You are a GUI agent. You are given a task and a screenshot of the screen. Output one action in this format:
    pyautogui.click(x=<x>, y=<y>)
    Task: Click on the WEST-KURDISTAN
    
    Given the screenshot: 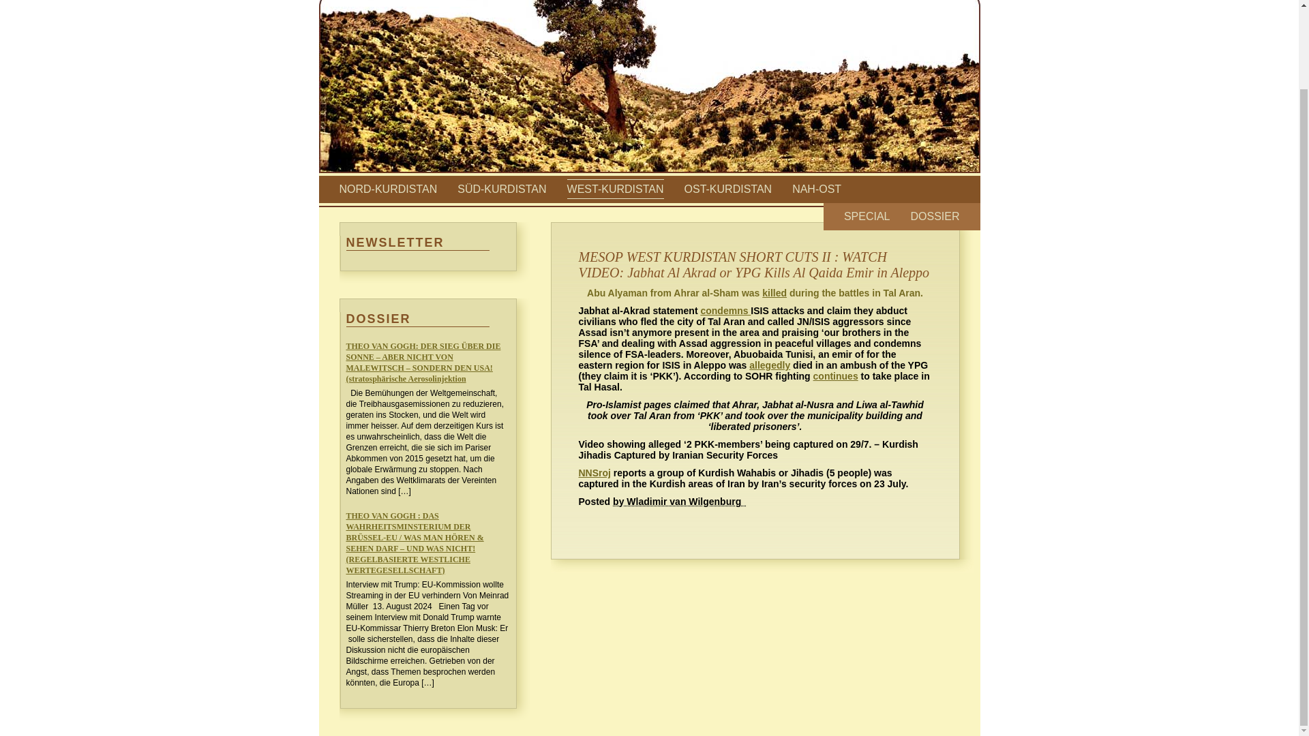 What is the action you would take?
    pyautogui.click(x=615, y=189)
    